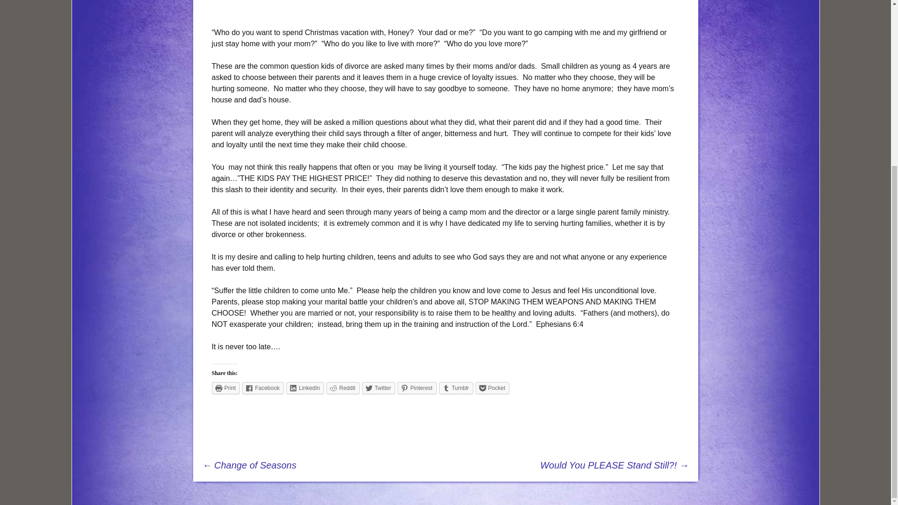  I want to click on Pocket, so click(493, 388).